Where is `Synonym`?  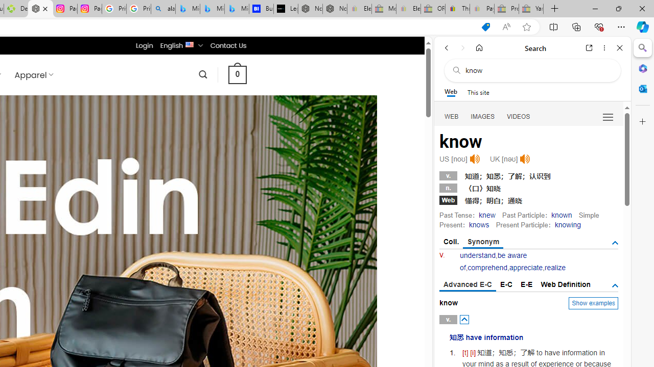 Synonym is located at coordinates (483, 242).